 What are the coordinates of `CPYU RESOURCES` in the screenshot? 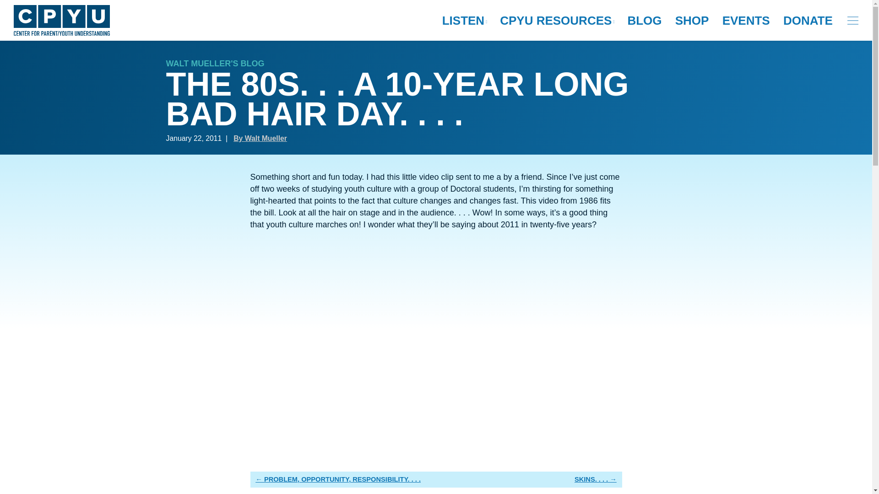 It's located at (557, 21).